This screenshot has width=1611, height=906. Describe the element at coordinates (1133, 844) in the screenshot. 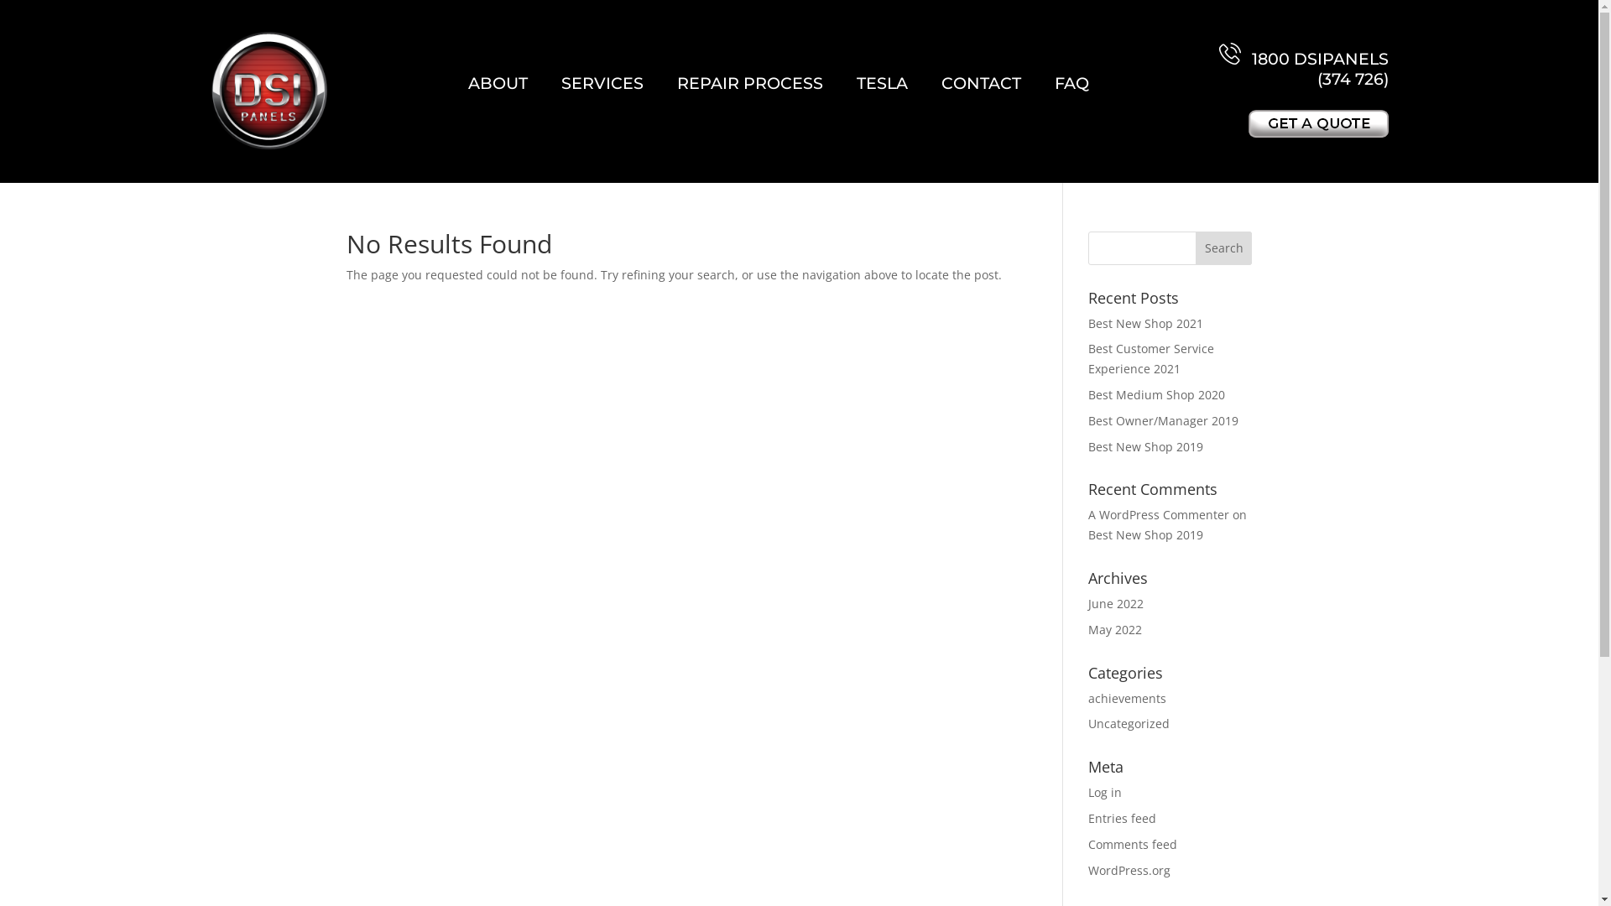

I see `Comments feed` at that location.